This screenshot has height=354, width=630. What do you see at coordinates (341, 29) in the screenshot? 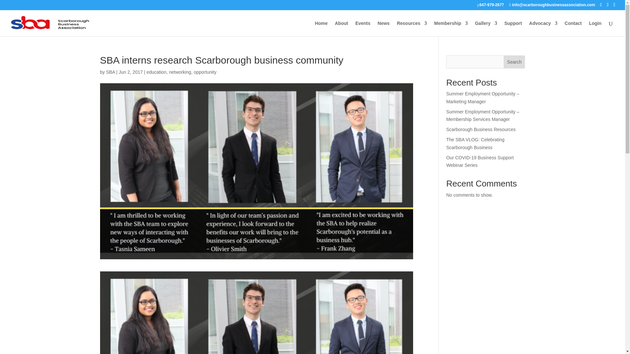
I see `About` at bounding box center [341, 29].